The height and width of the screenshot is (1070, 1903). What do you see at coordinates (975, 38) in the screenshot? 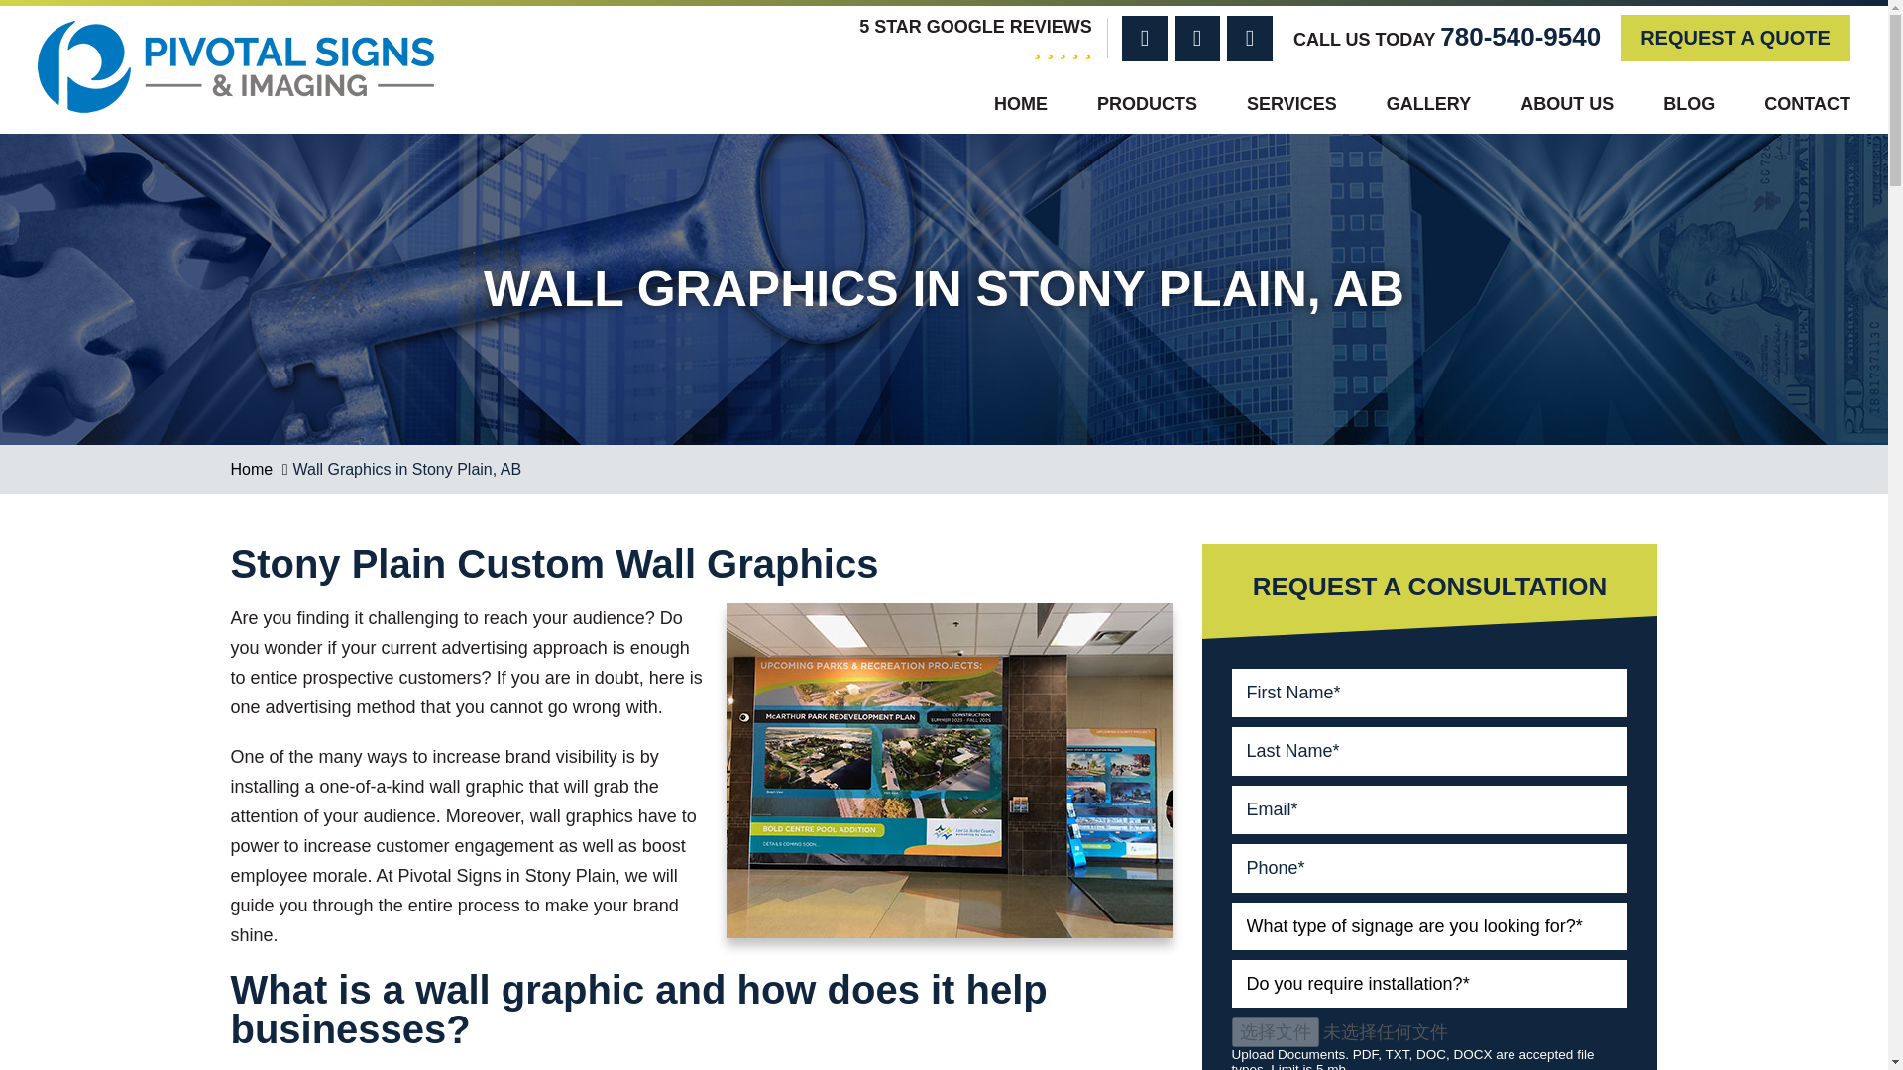
I see `5 STAR GOOGLE REVIEWS` at bounding box center [975, 38].